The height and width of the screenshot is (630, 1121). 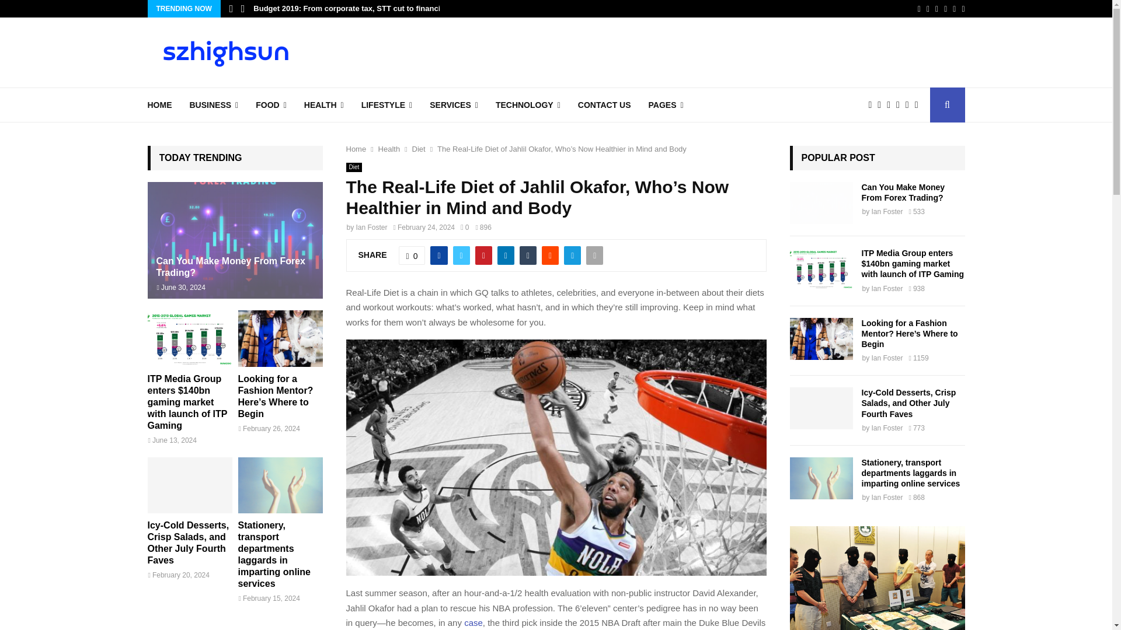 I want to click on LIFESTYLE, so click(x=387, y=105).